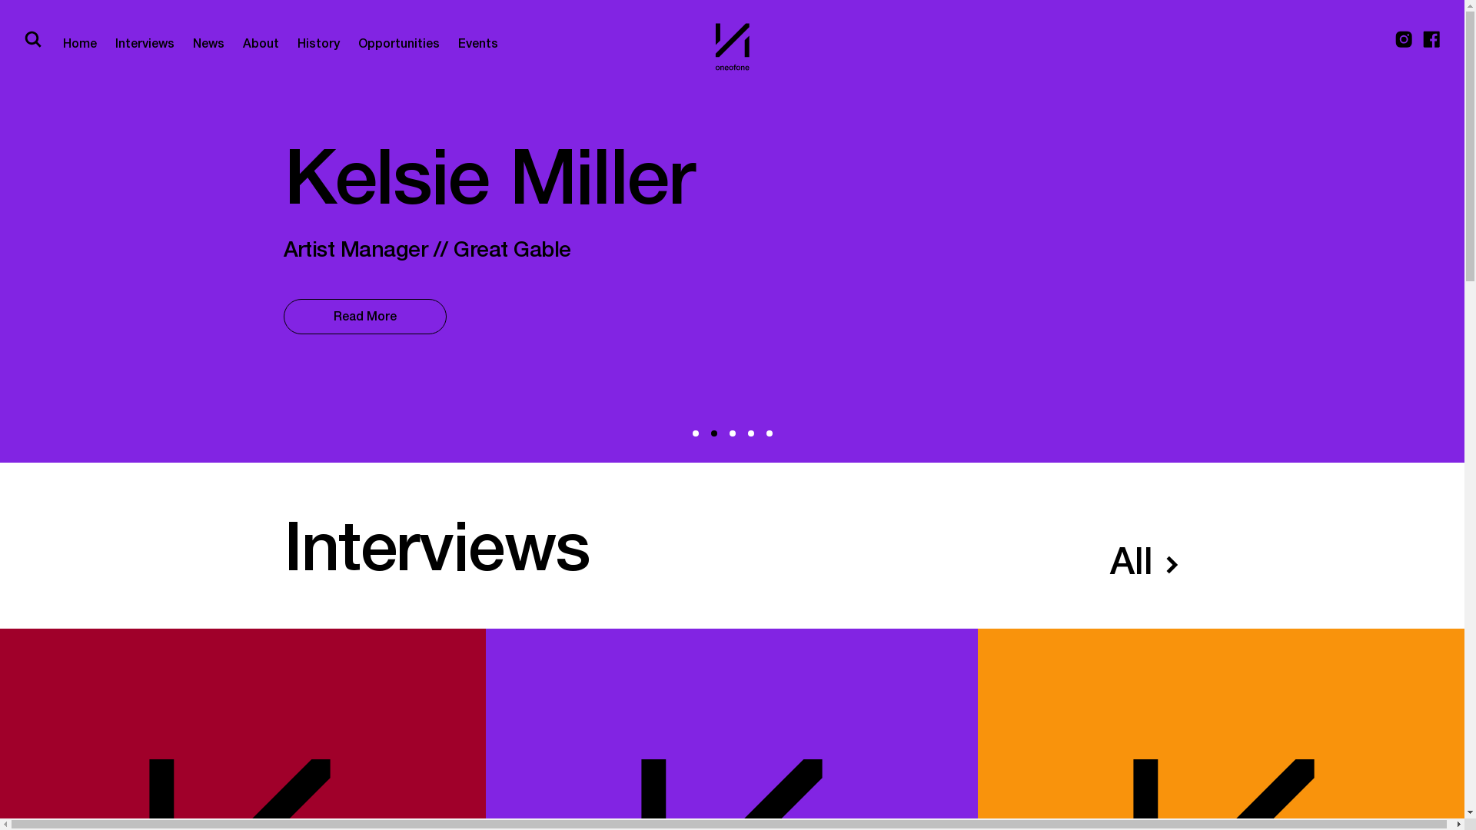 This screenshot has height=830, width=1476. Describe the element at coordinates (261, 46) in the screenshot. I see `About` at that location.